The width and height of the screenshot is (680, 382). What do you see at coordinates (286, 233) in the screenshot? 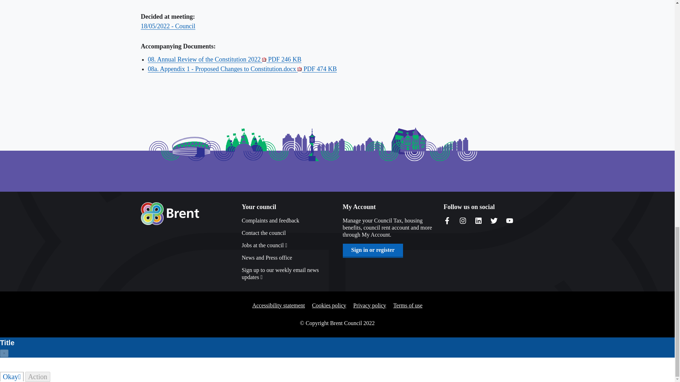
I see `Contact the council` at bounding box center [286, 233].